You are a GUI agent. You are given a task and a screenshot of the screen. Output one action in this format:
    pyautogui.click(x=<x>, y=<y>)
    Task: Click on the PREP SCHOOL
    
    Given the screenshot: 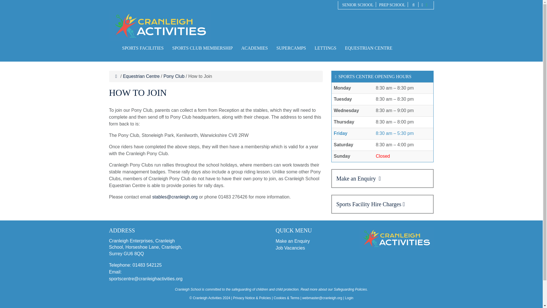 What is the action you would take?
    pyautogui.click(x=392, y=5)
    